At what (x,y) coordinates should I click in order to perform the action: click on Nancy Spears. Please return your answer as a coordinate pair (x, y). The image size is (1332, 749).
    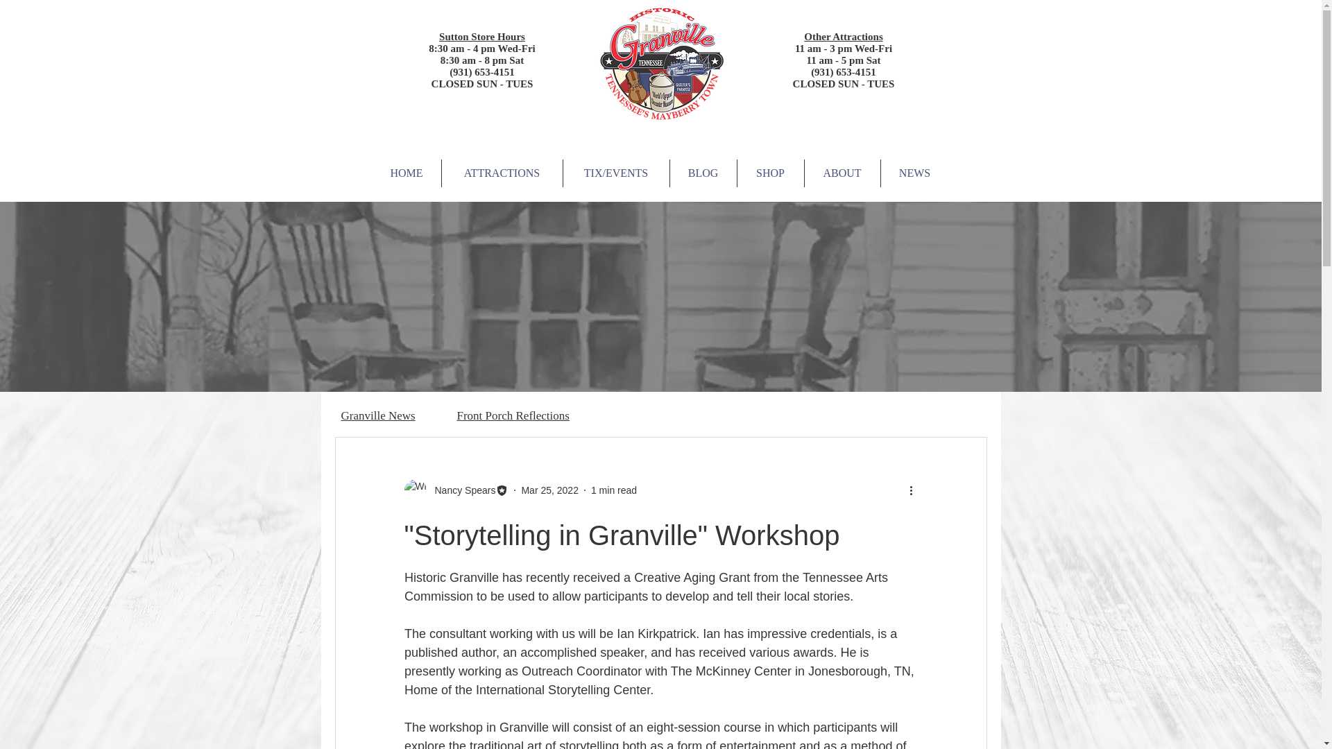
    Looking at the image, I should click on (461, 490).